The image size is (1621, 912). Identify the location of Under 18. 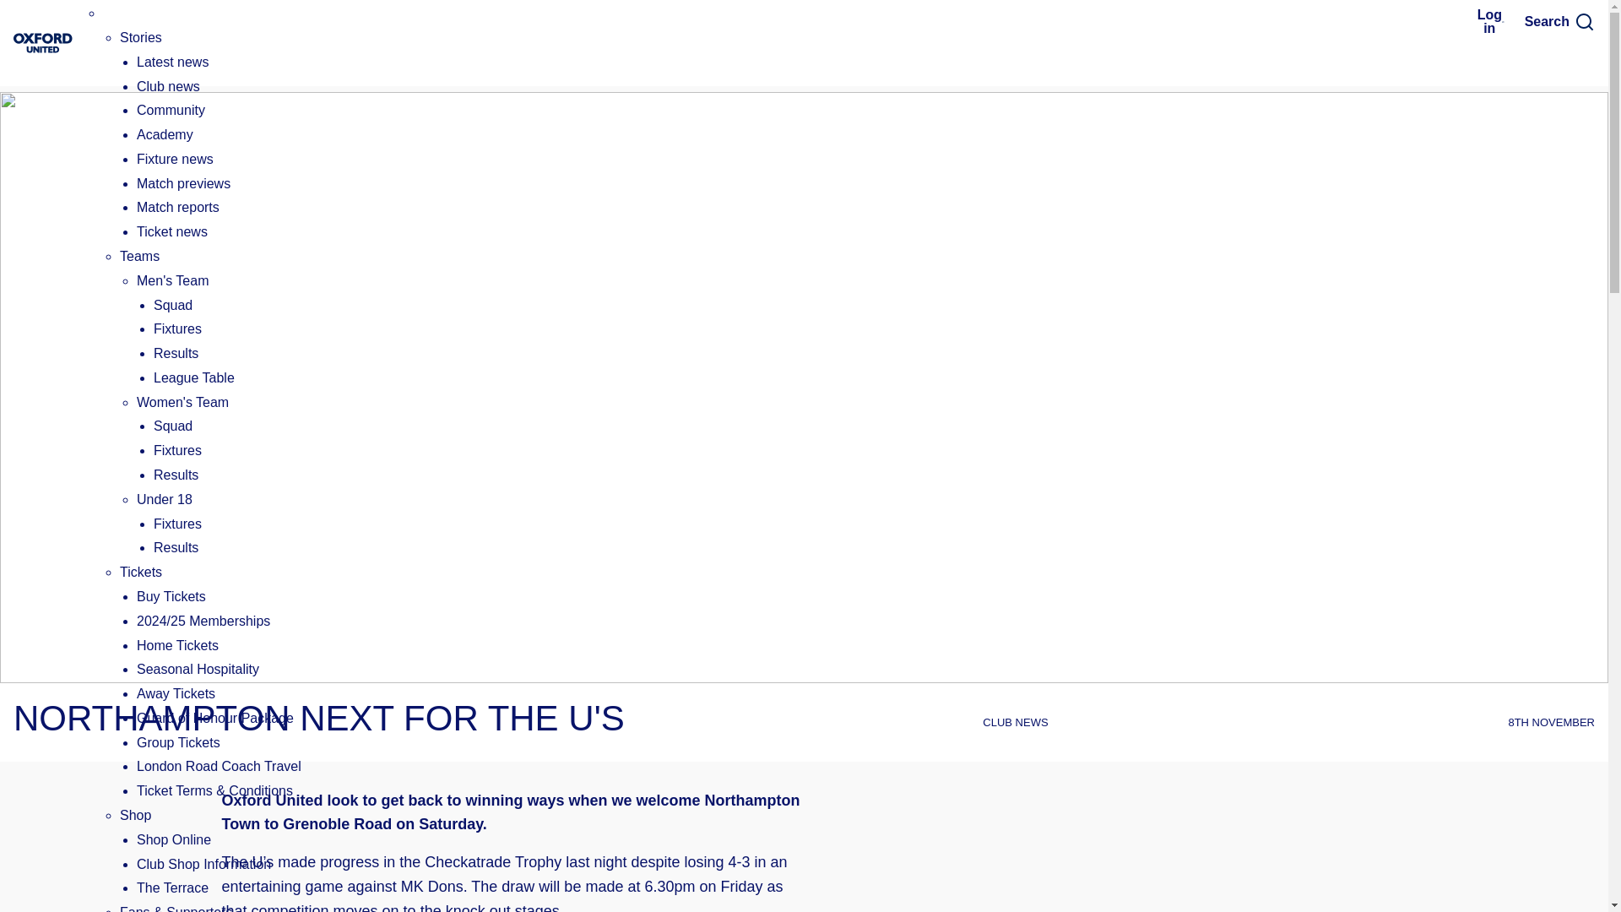
(164, 500).